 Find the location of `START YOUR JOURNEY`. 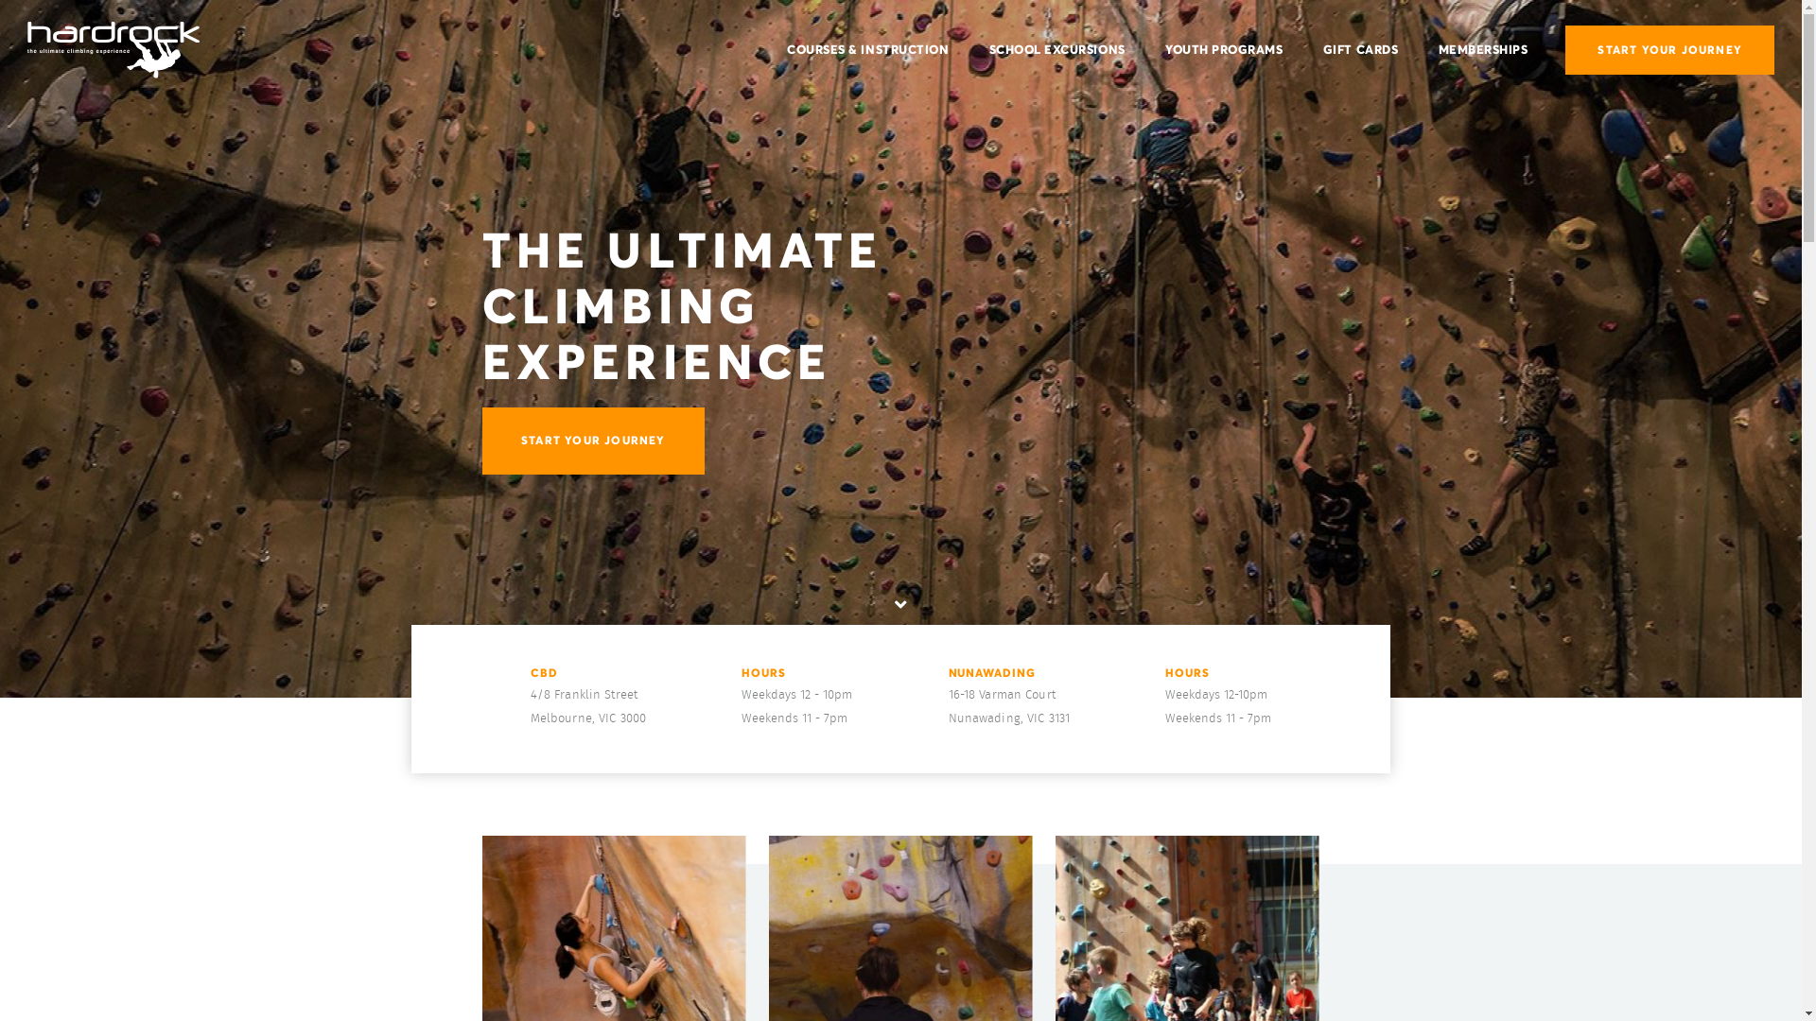

START YOUR JOURNEY is located at coordinates (1670, 50).